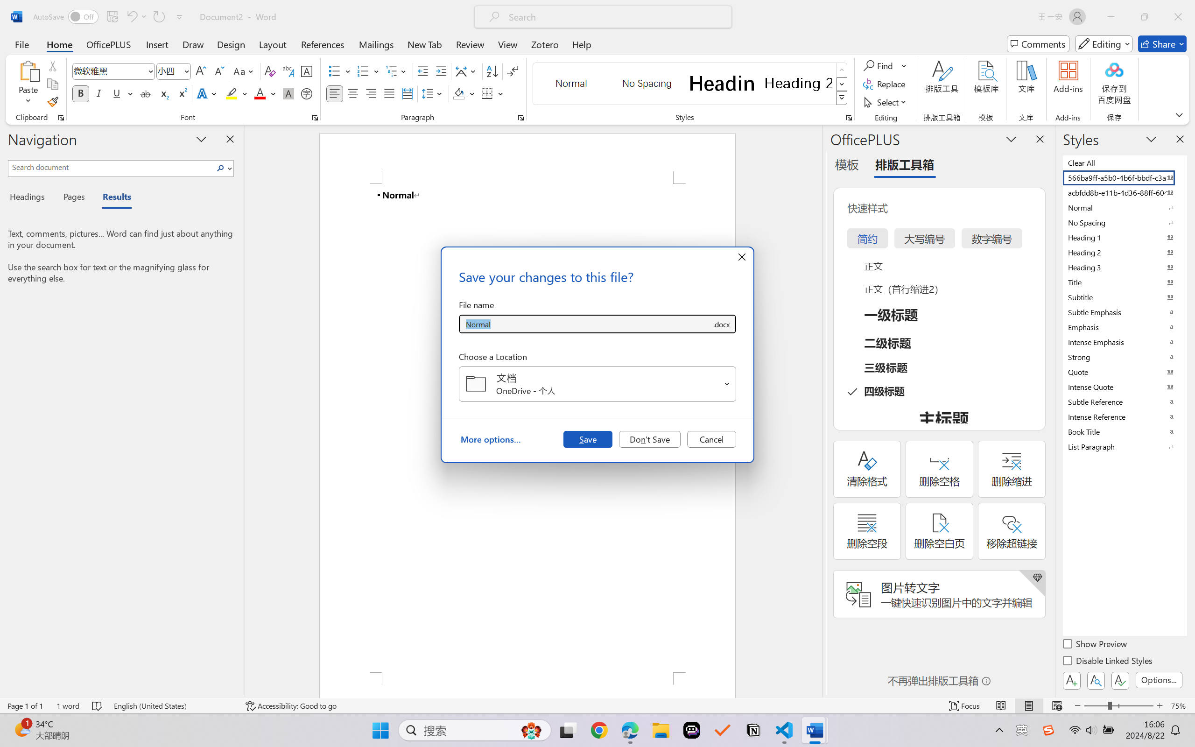 This screenshot has width=1195, height=747. I want to click on Shading RGB(0, 0, 0), so click(458, 93).